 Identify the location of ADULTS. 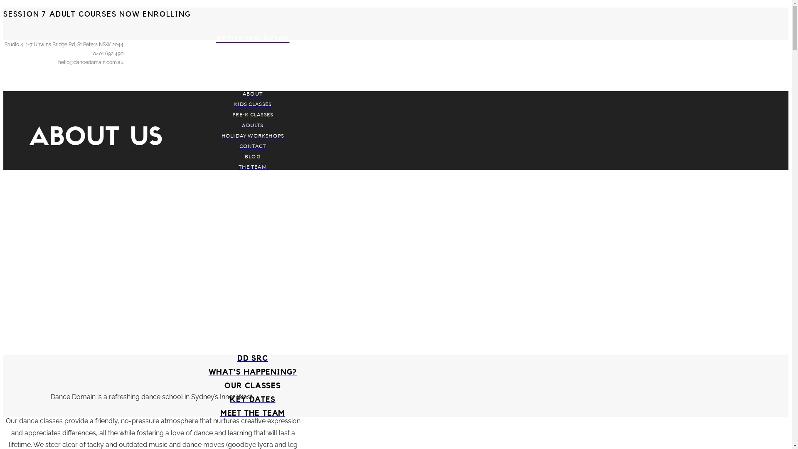
(253, 126).